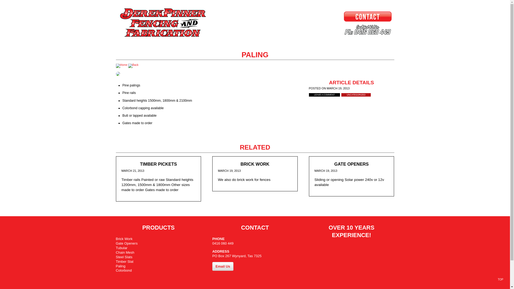 The width and height of the screenshot is (514, 289). I want to click on Phone us on 0416060 449, so click(327, 30).